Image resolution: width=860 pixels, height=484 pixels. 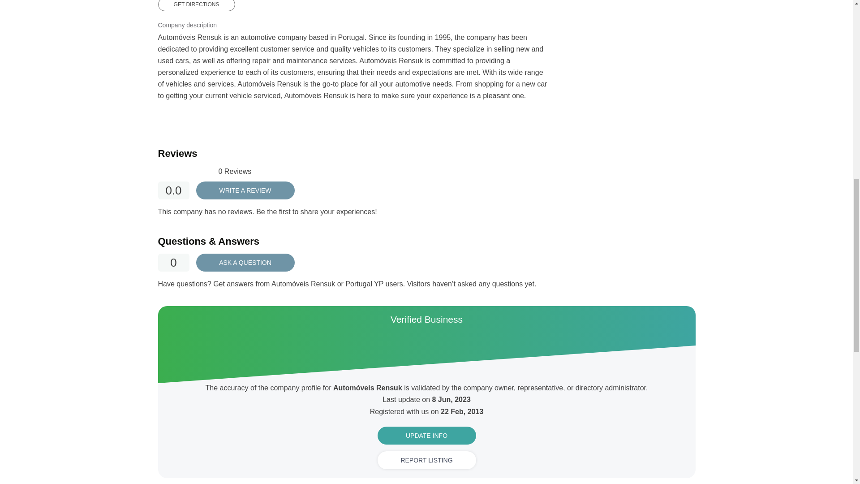 What do you see at coordinates (196, 5) in the screenshot?
I see `GET DIRECTIONS` at bounding box center [196, 5].